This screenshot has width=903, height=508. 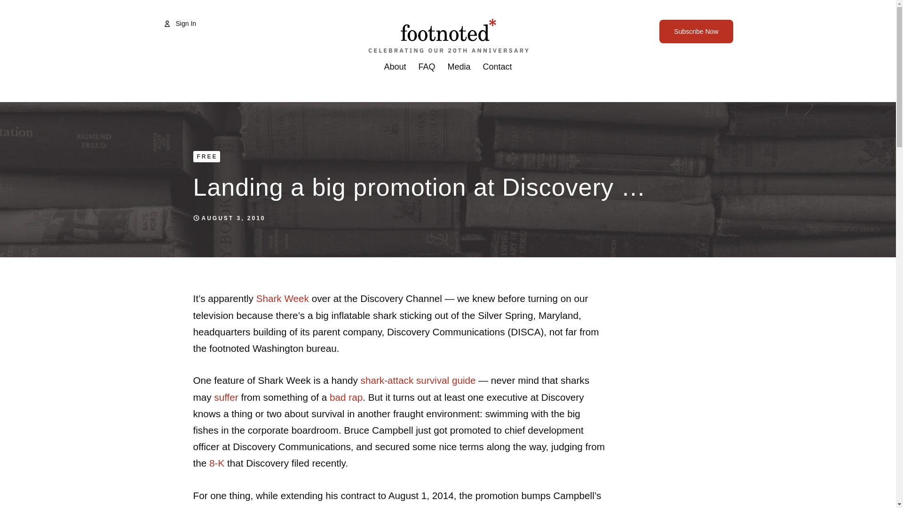 I want to click on Sign In, so click(x=184, y=24).